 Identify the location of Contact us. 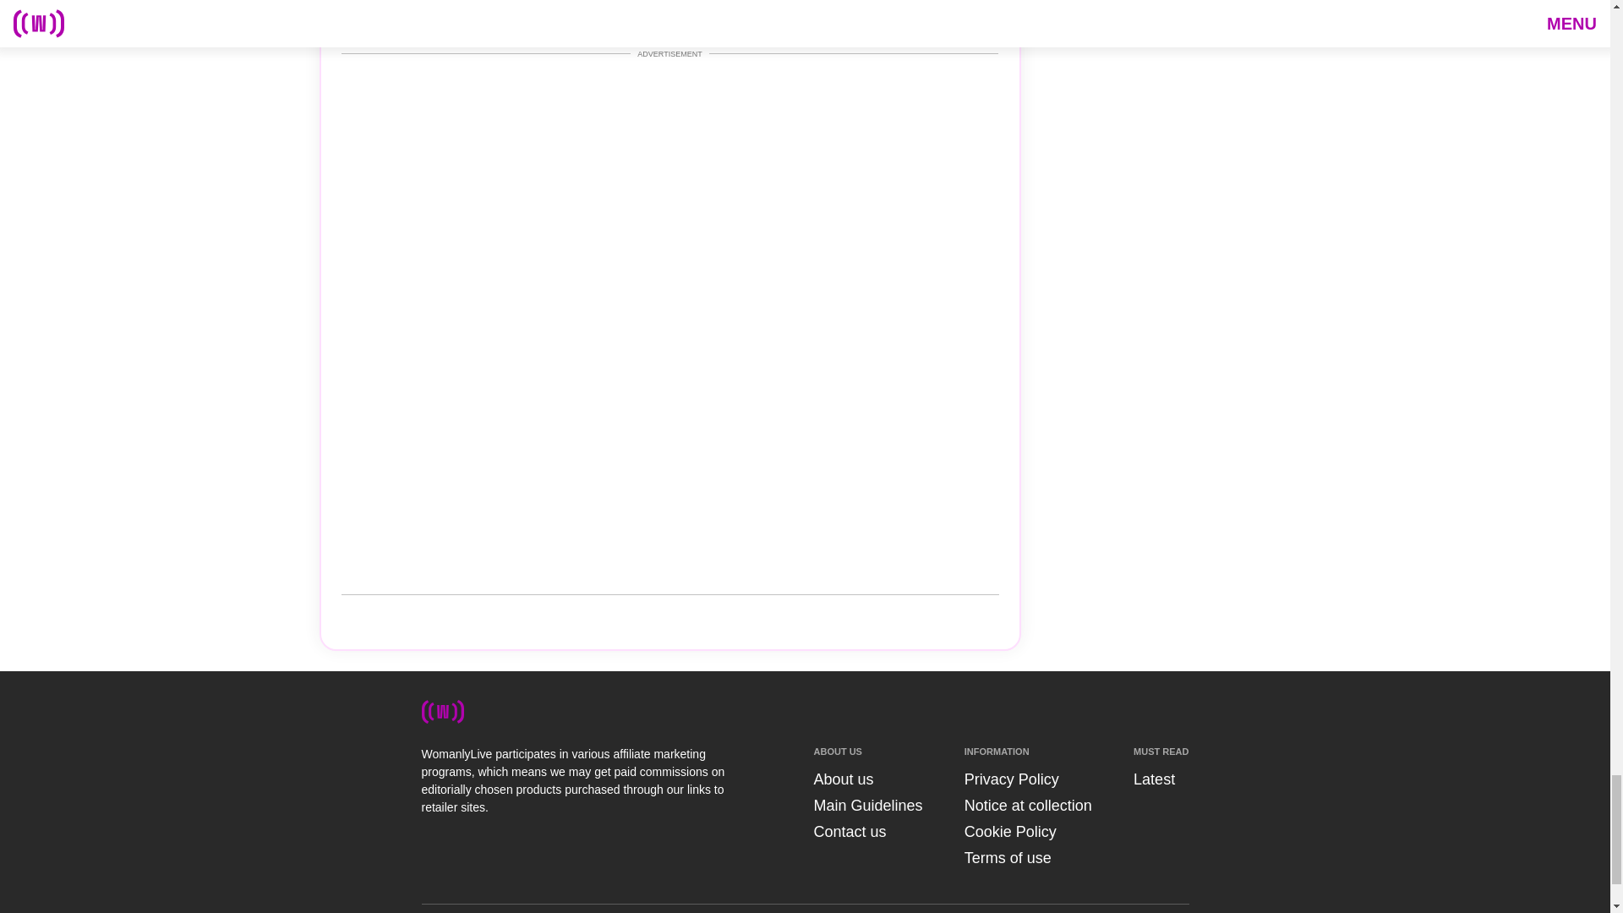
(849, 832).